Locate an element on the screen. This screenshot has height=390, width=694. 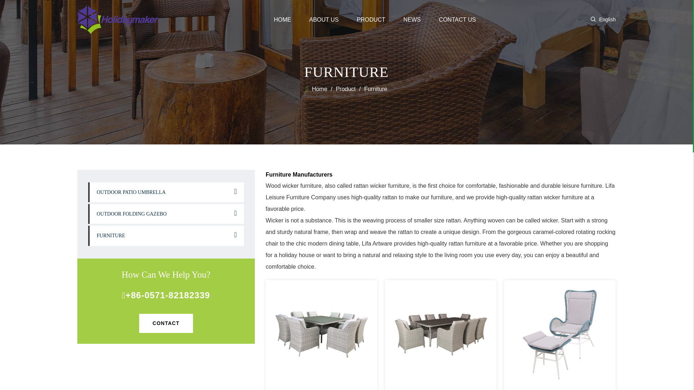
ABOUT US is located at coordinates (324, 19).